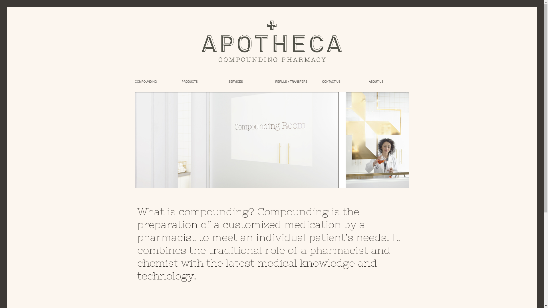  What do you see at coordinates (342, 82) in the screenshot?
I see `CONTACT US` at bounding box center [342, 82].